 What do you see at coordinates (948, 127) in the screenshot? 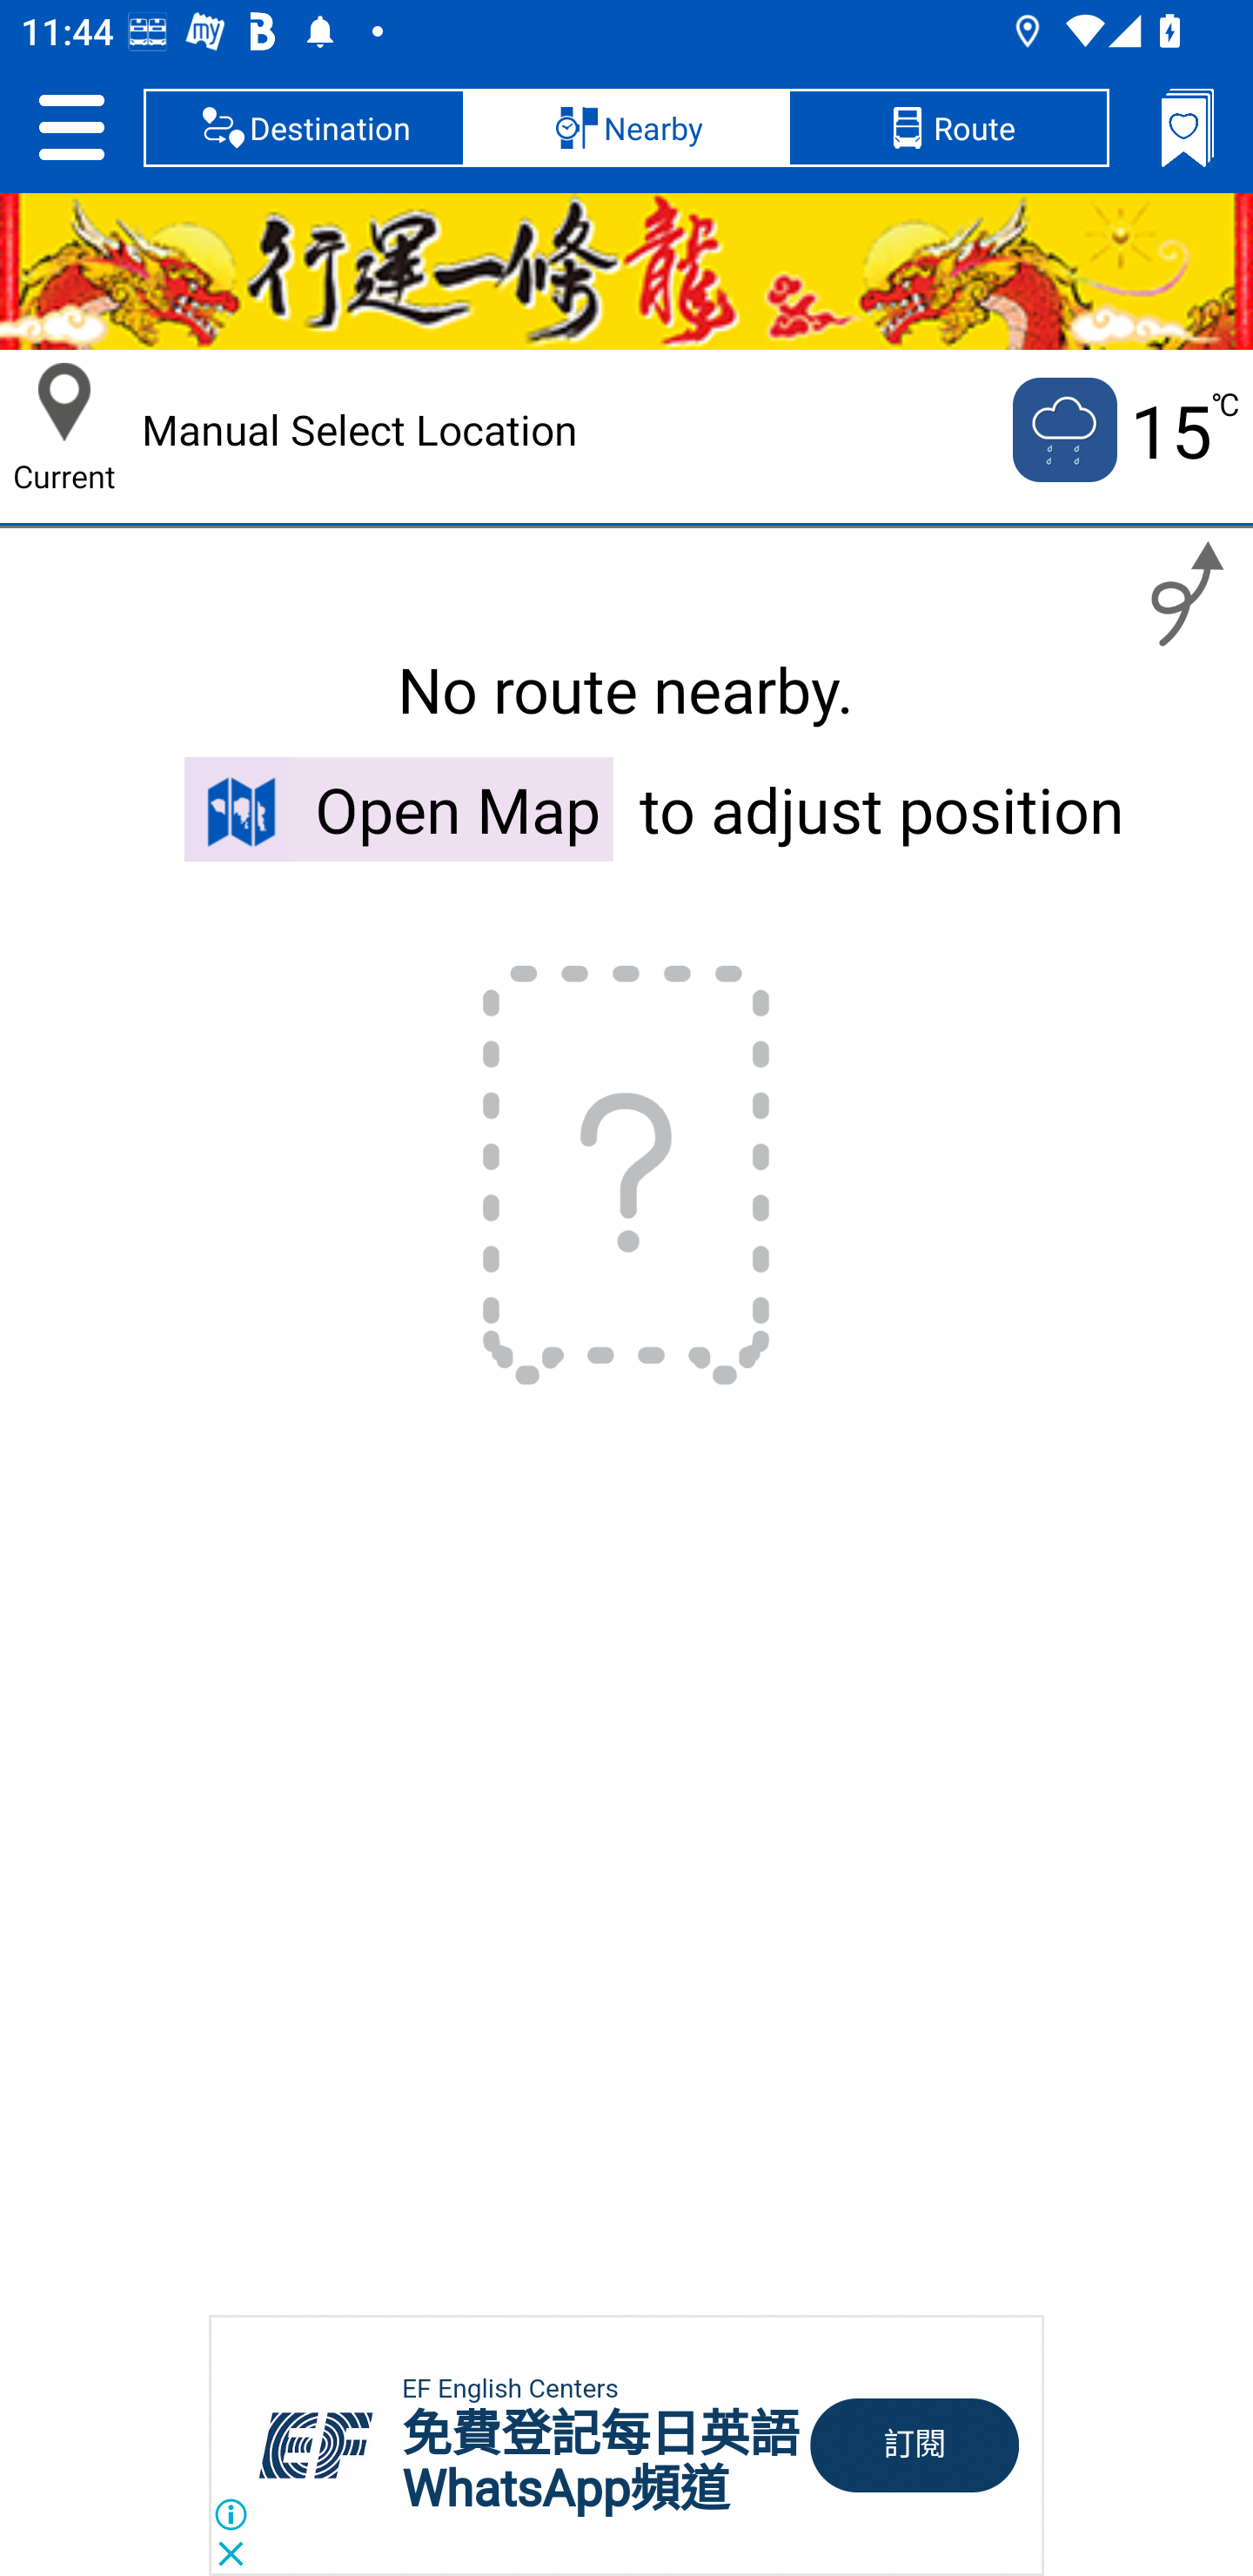
I see `Route` at bounding box center [948, 127].